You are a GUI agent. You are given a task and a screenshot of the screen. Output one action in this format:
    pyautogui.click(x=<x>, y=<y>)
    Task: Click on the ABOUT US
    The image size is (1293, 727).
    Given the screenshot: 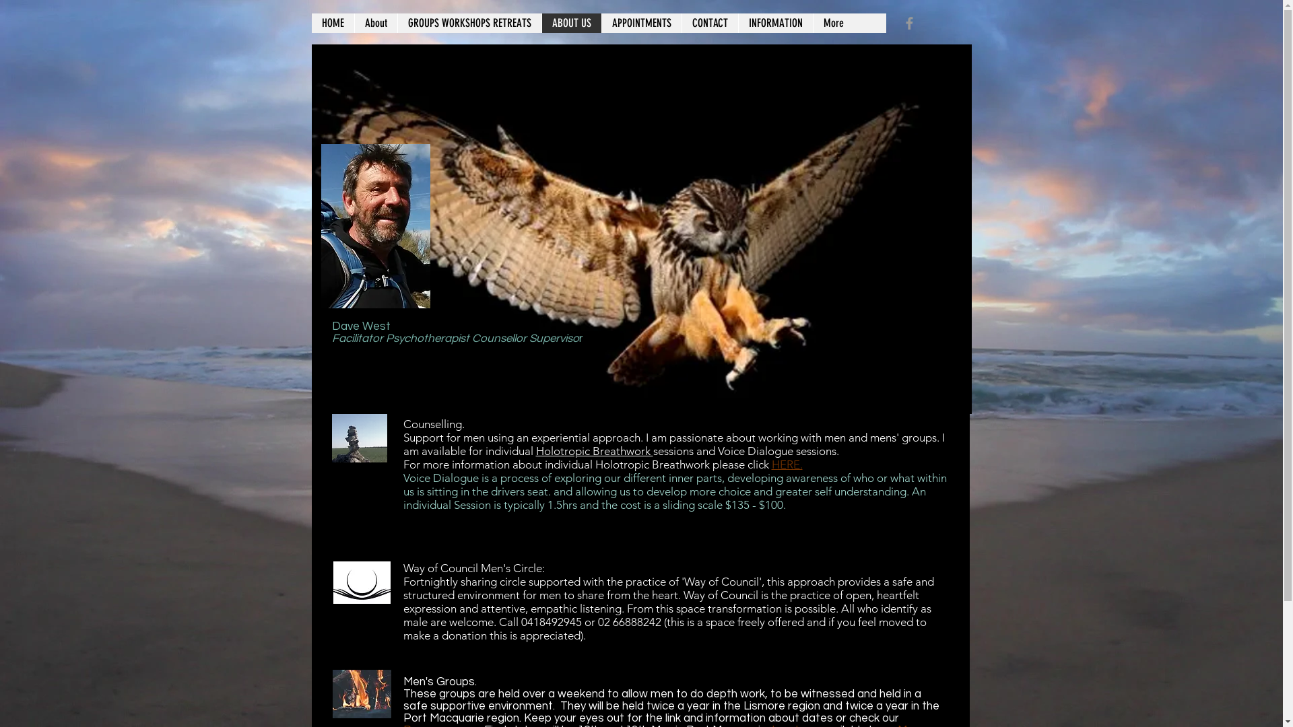 What is the action you would take?
    pyautogui.click(x=571, y=23)
    